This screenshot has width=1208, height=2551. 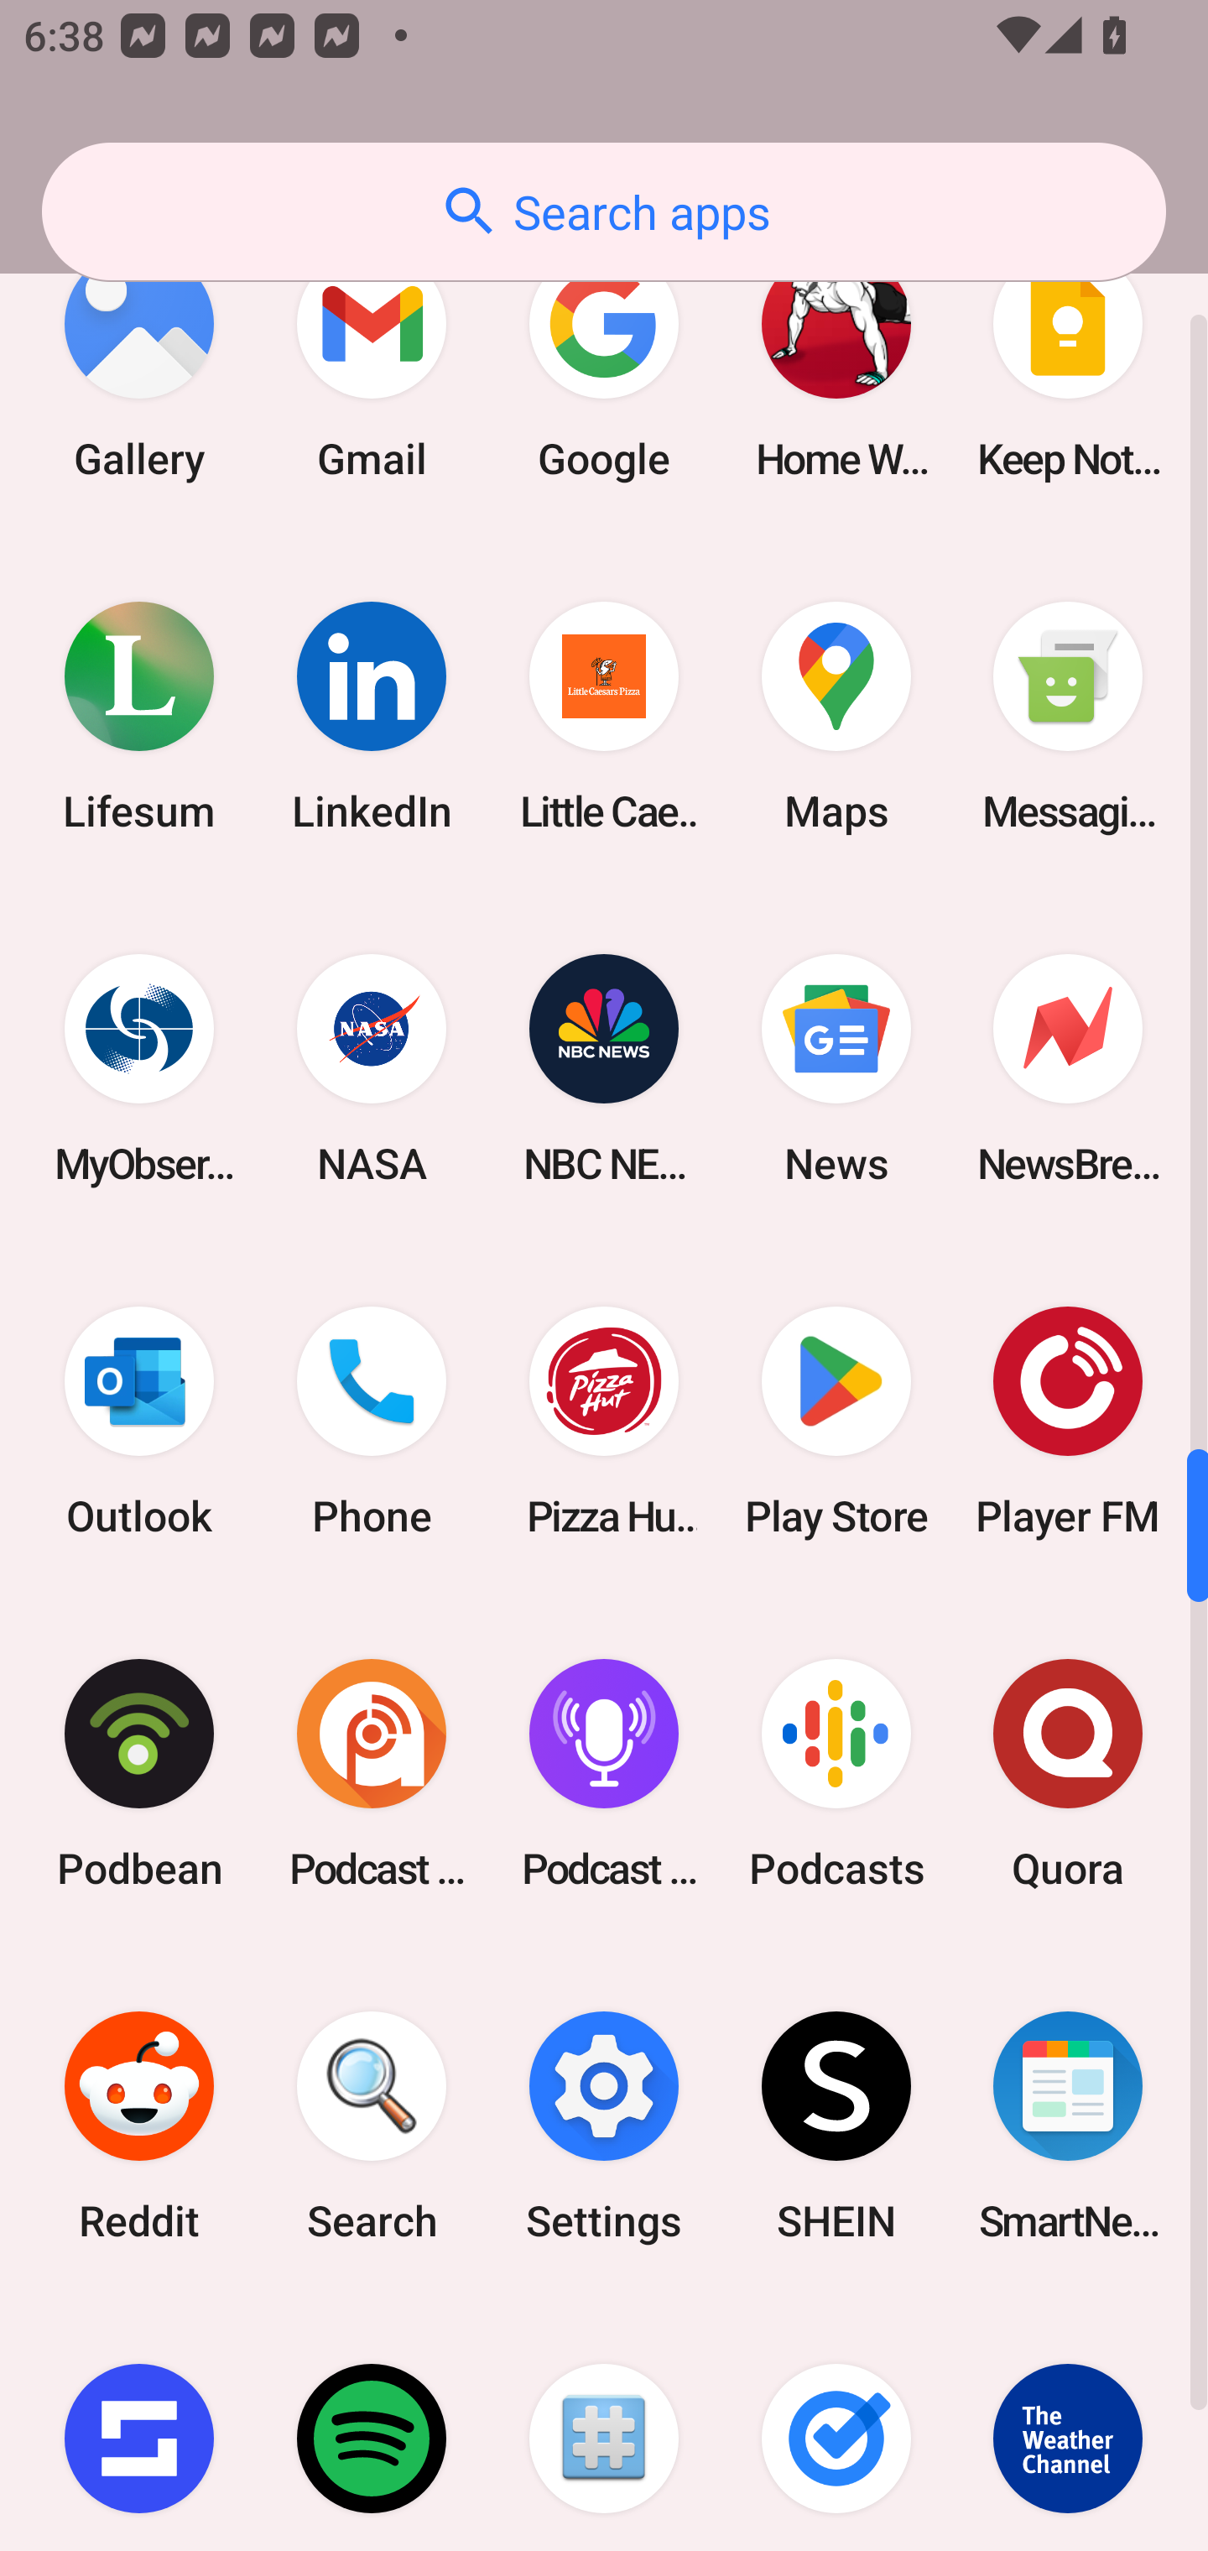 What do you see at coordinates (836, 364) in the screenshot?
I see `Home Workout` at bounding box center [836, 364].